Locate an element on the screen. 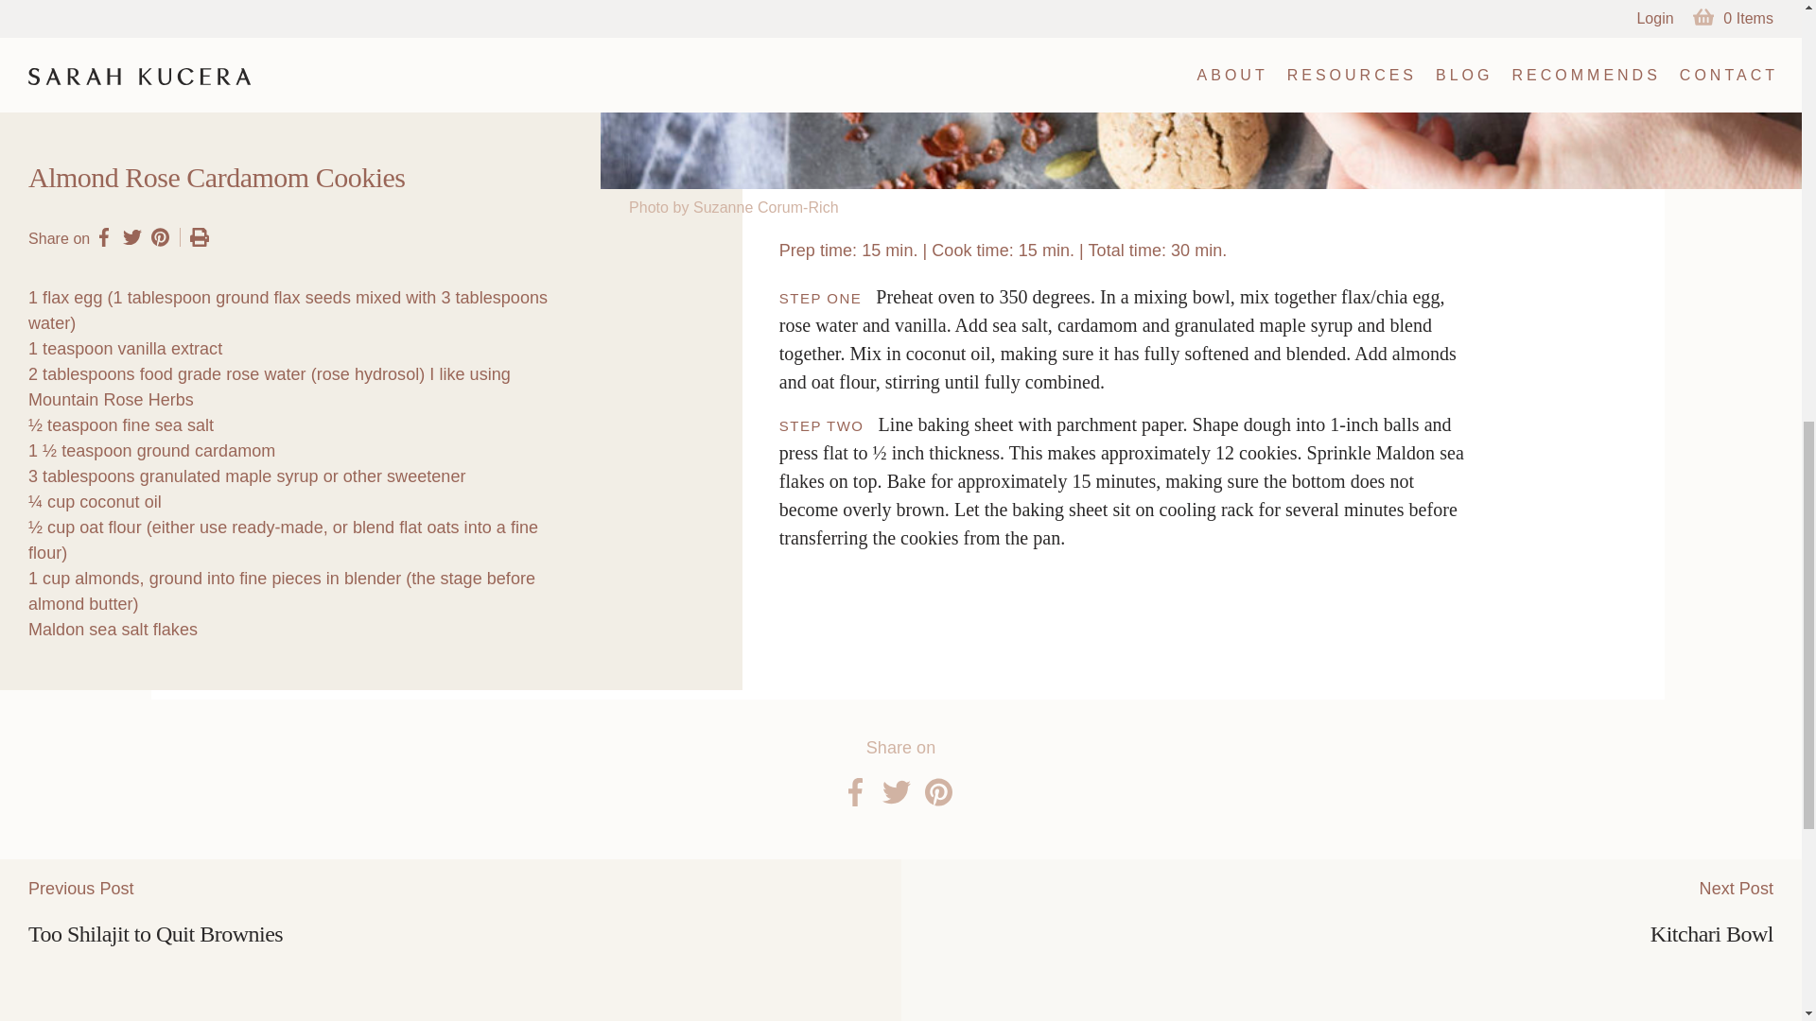  Save this recipe on Pinterest is located at coordinates (161, 236).